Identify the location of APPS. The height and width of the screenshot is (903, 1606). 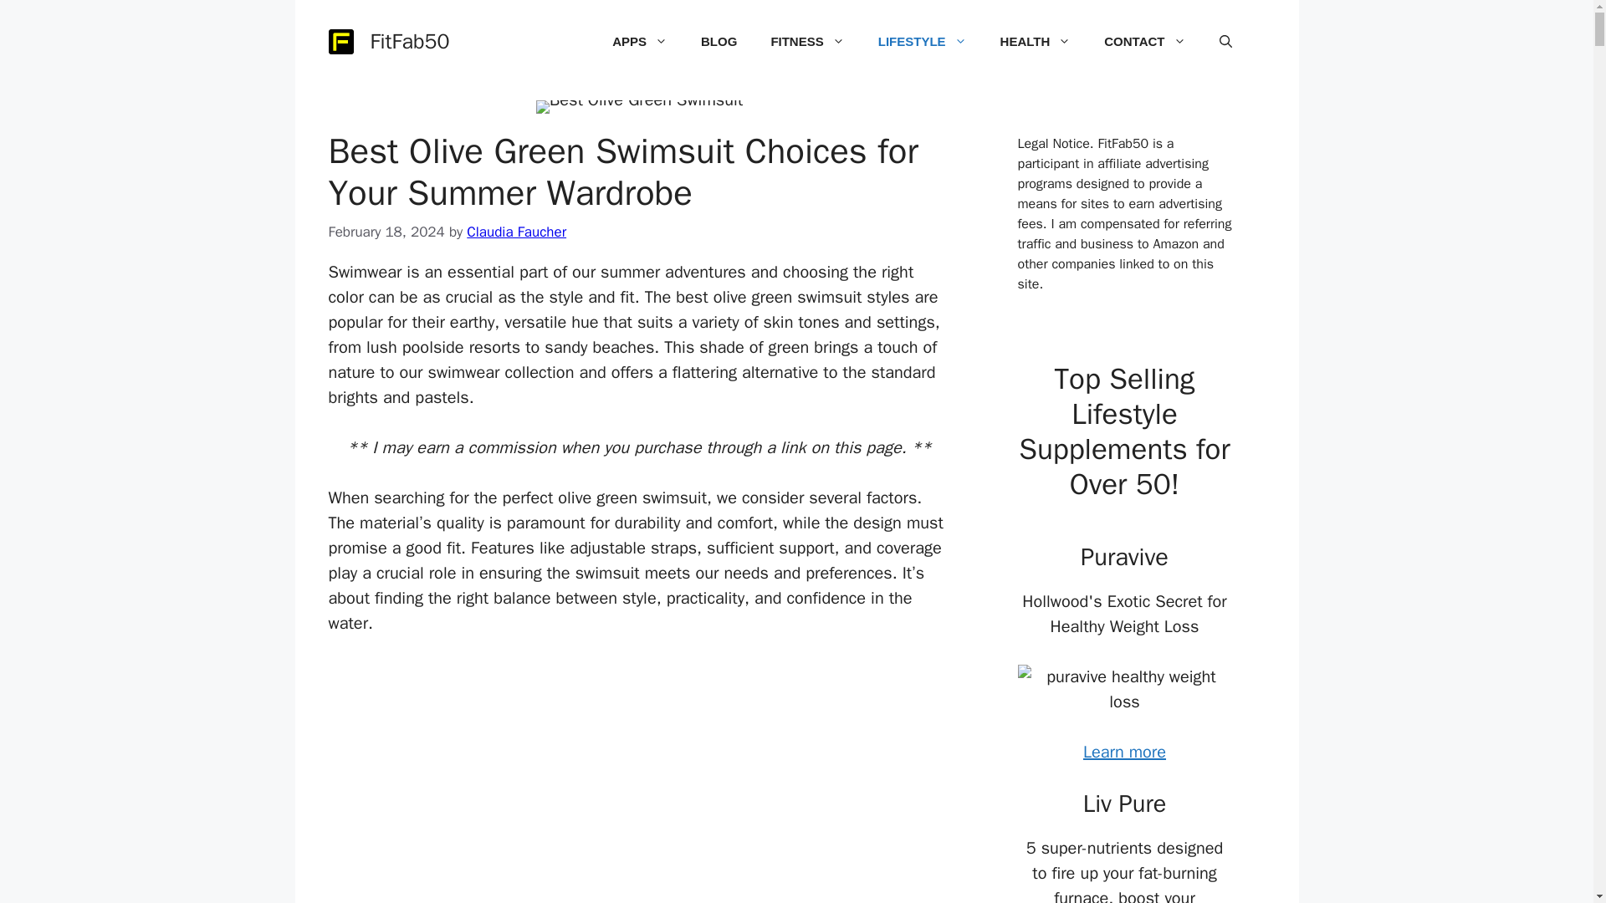
(639, 42).